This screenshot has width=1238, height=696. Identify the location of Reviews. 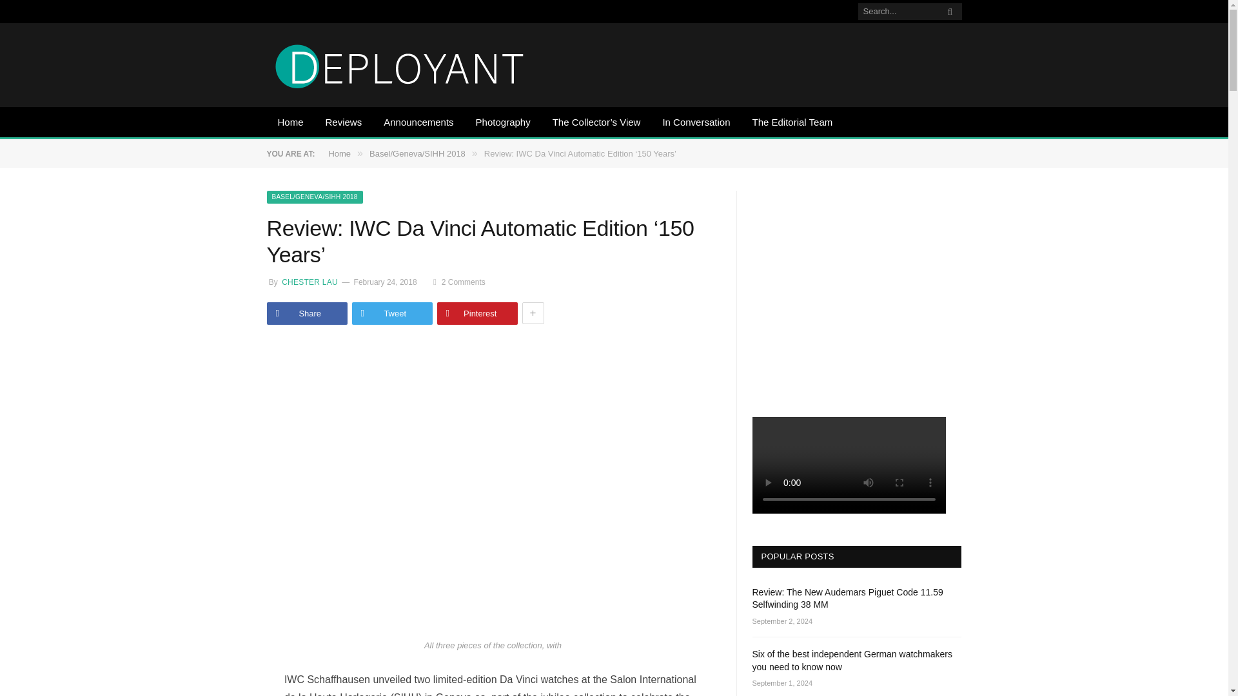
(344, 123).